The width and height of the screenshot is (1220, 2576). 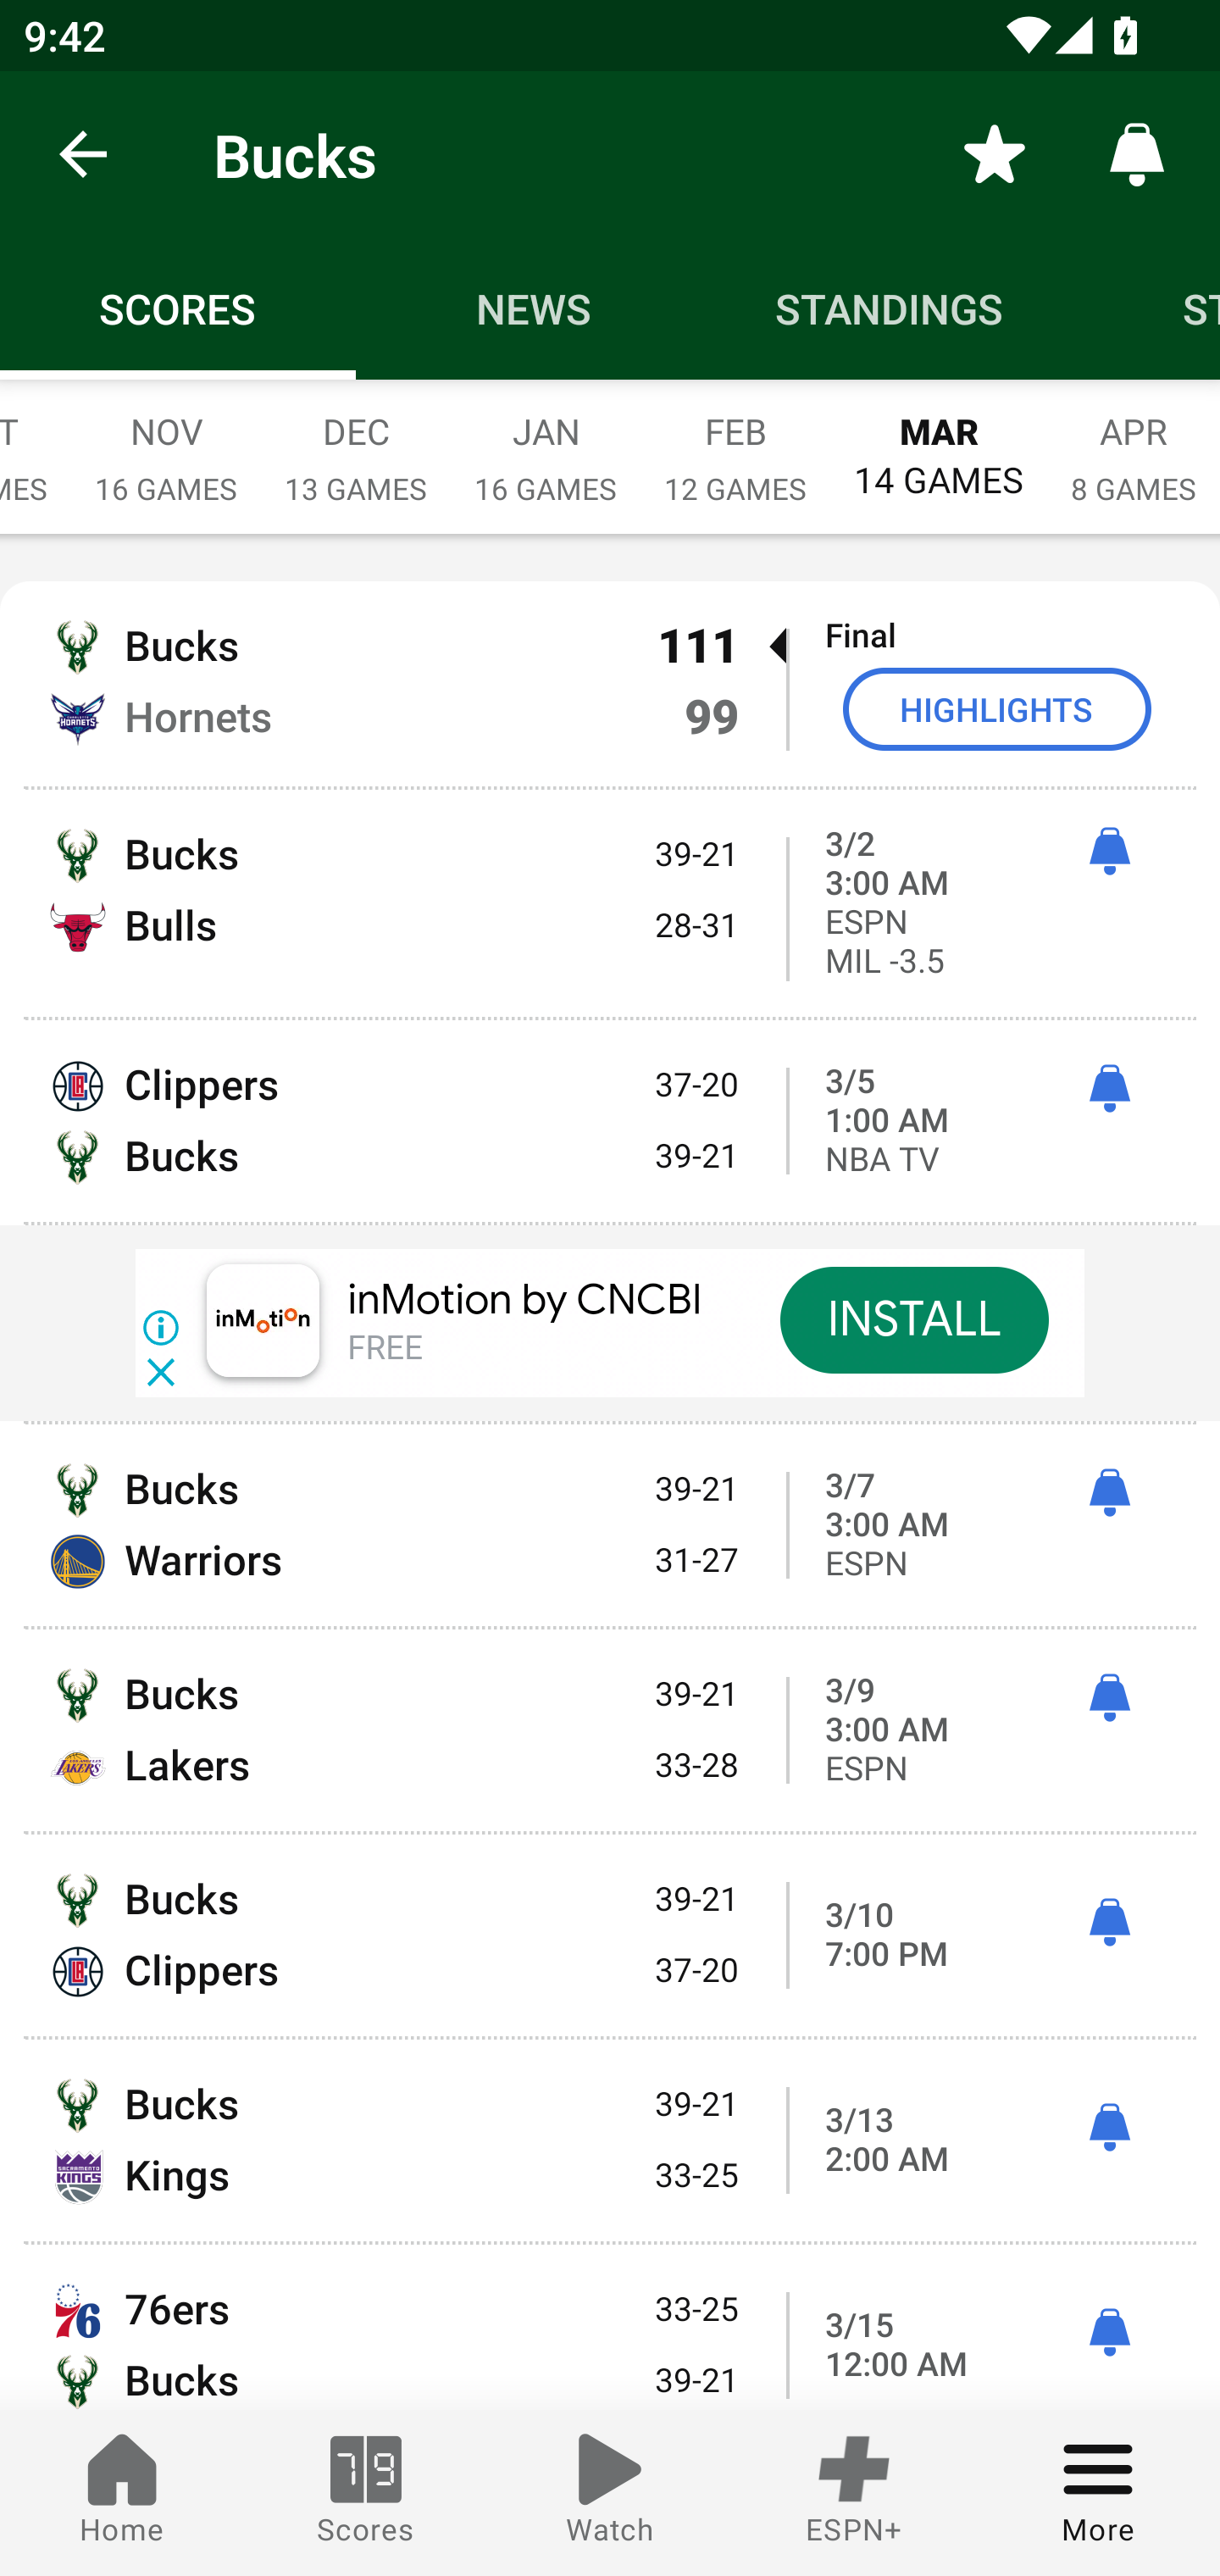 What do you see at coordinates (1137, 154) in the screenshot?
I see `Alerts` at bounding box center [1137, 154].